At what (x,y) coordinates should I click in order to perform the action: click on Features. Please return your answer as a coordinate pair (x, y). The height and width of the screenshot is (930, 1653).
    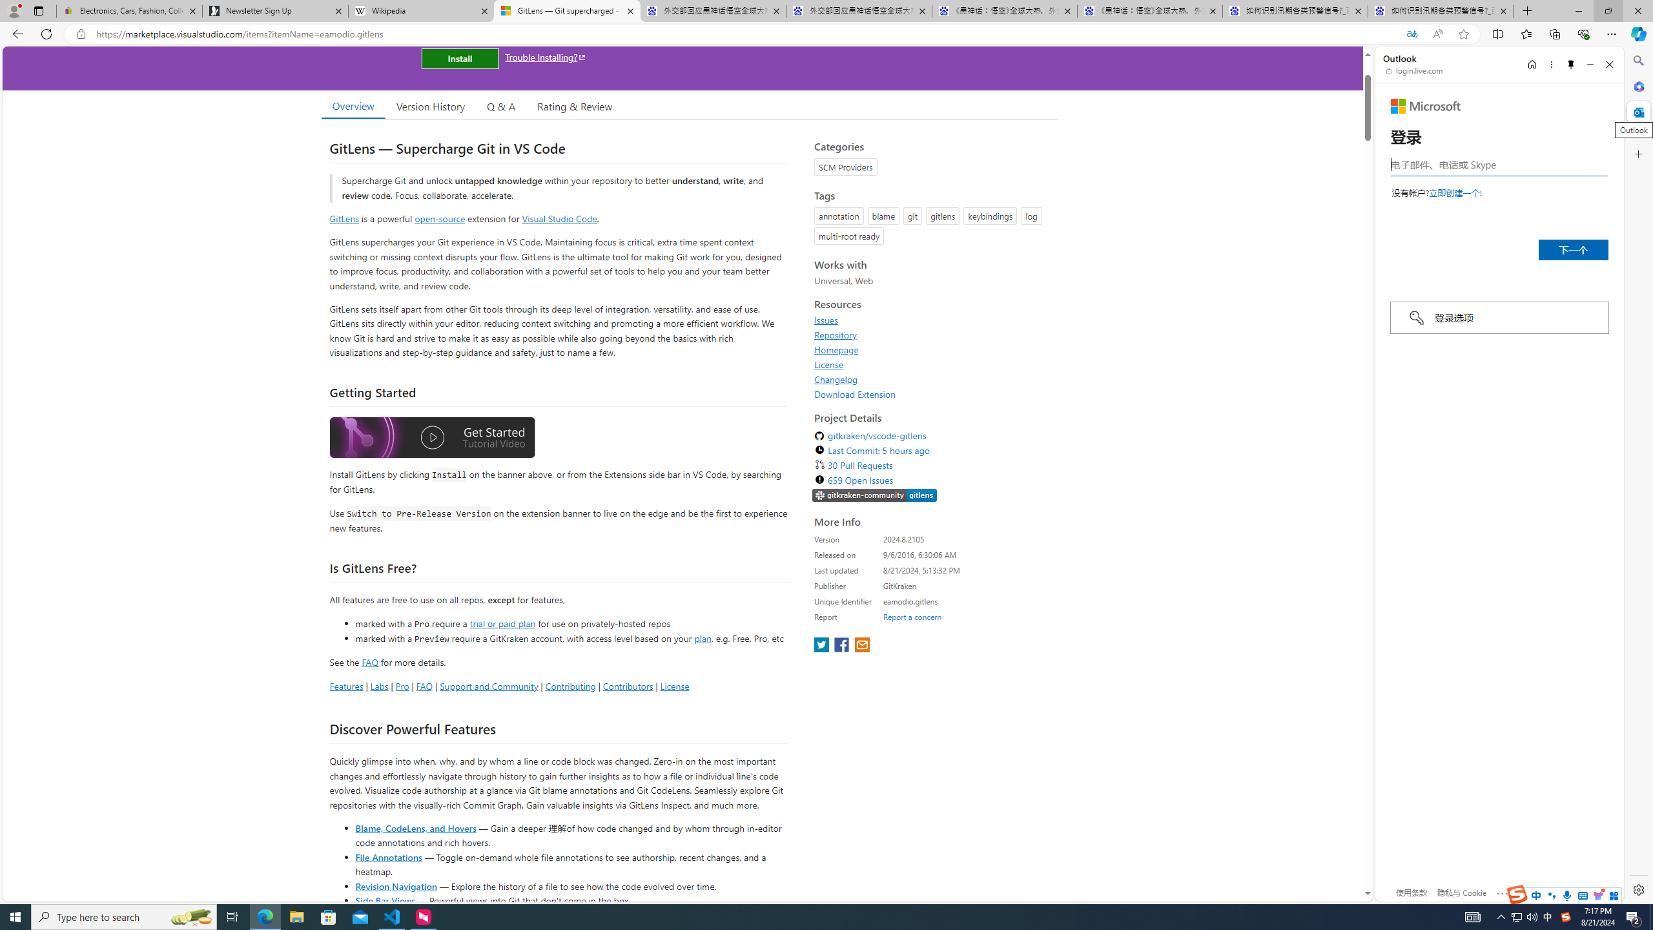
    Looking at the image, I should click on (346, 686).